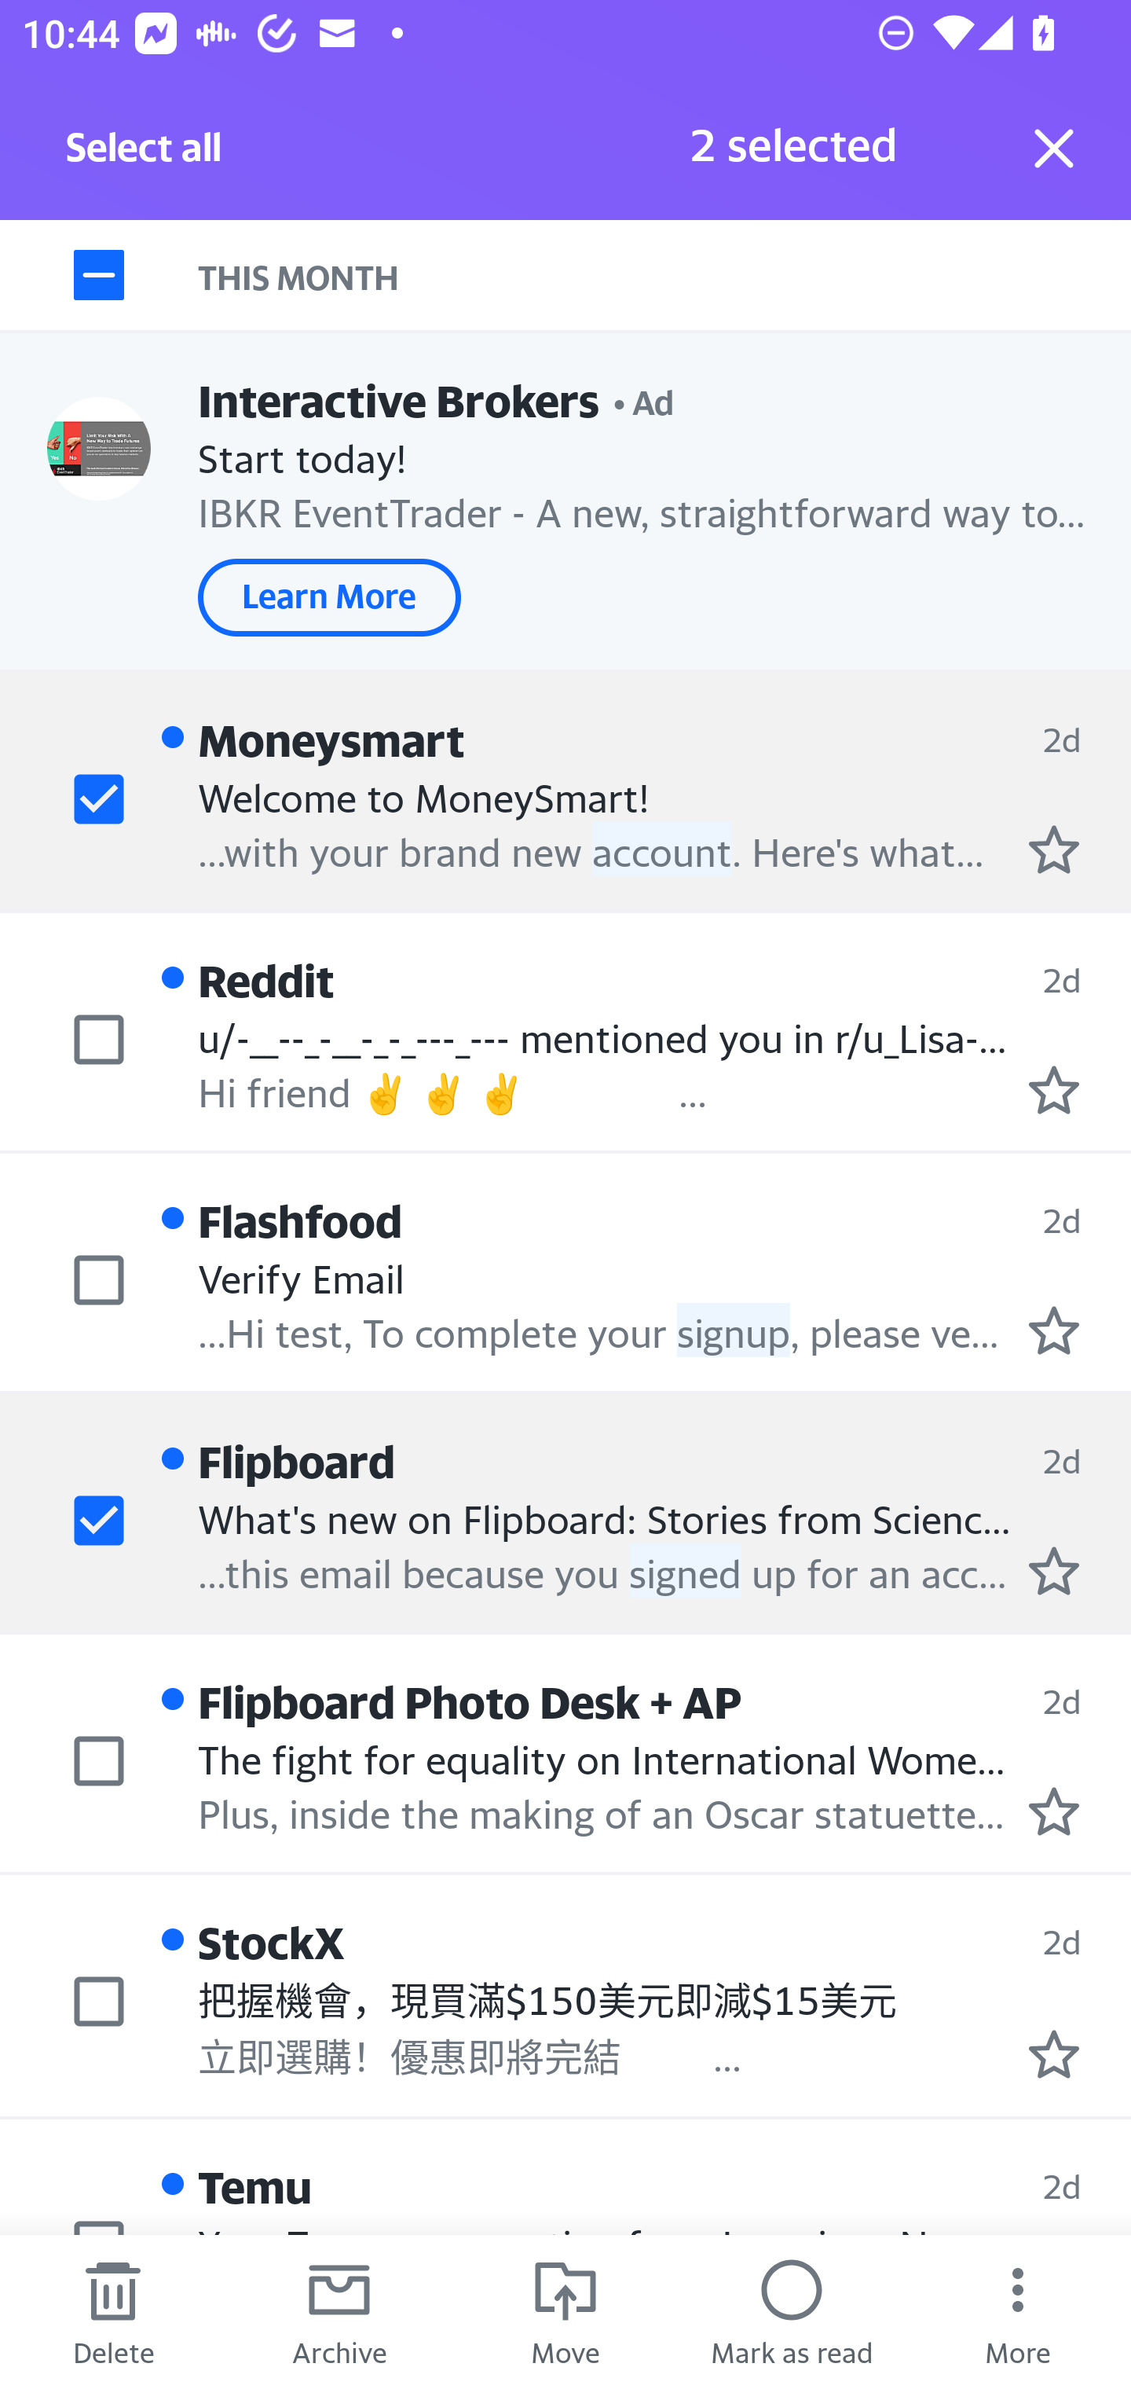 This screenshot has width=1131, height=2389. Describe the element at coordinates (1018, 2312) in the screenshot. I see `More` at that location.